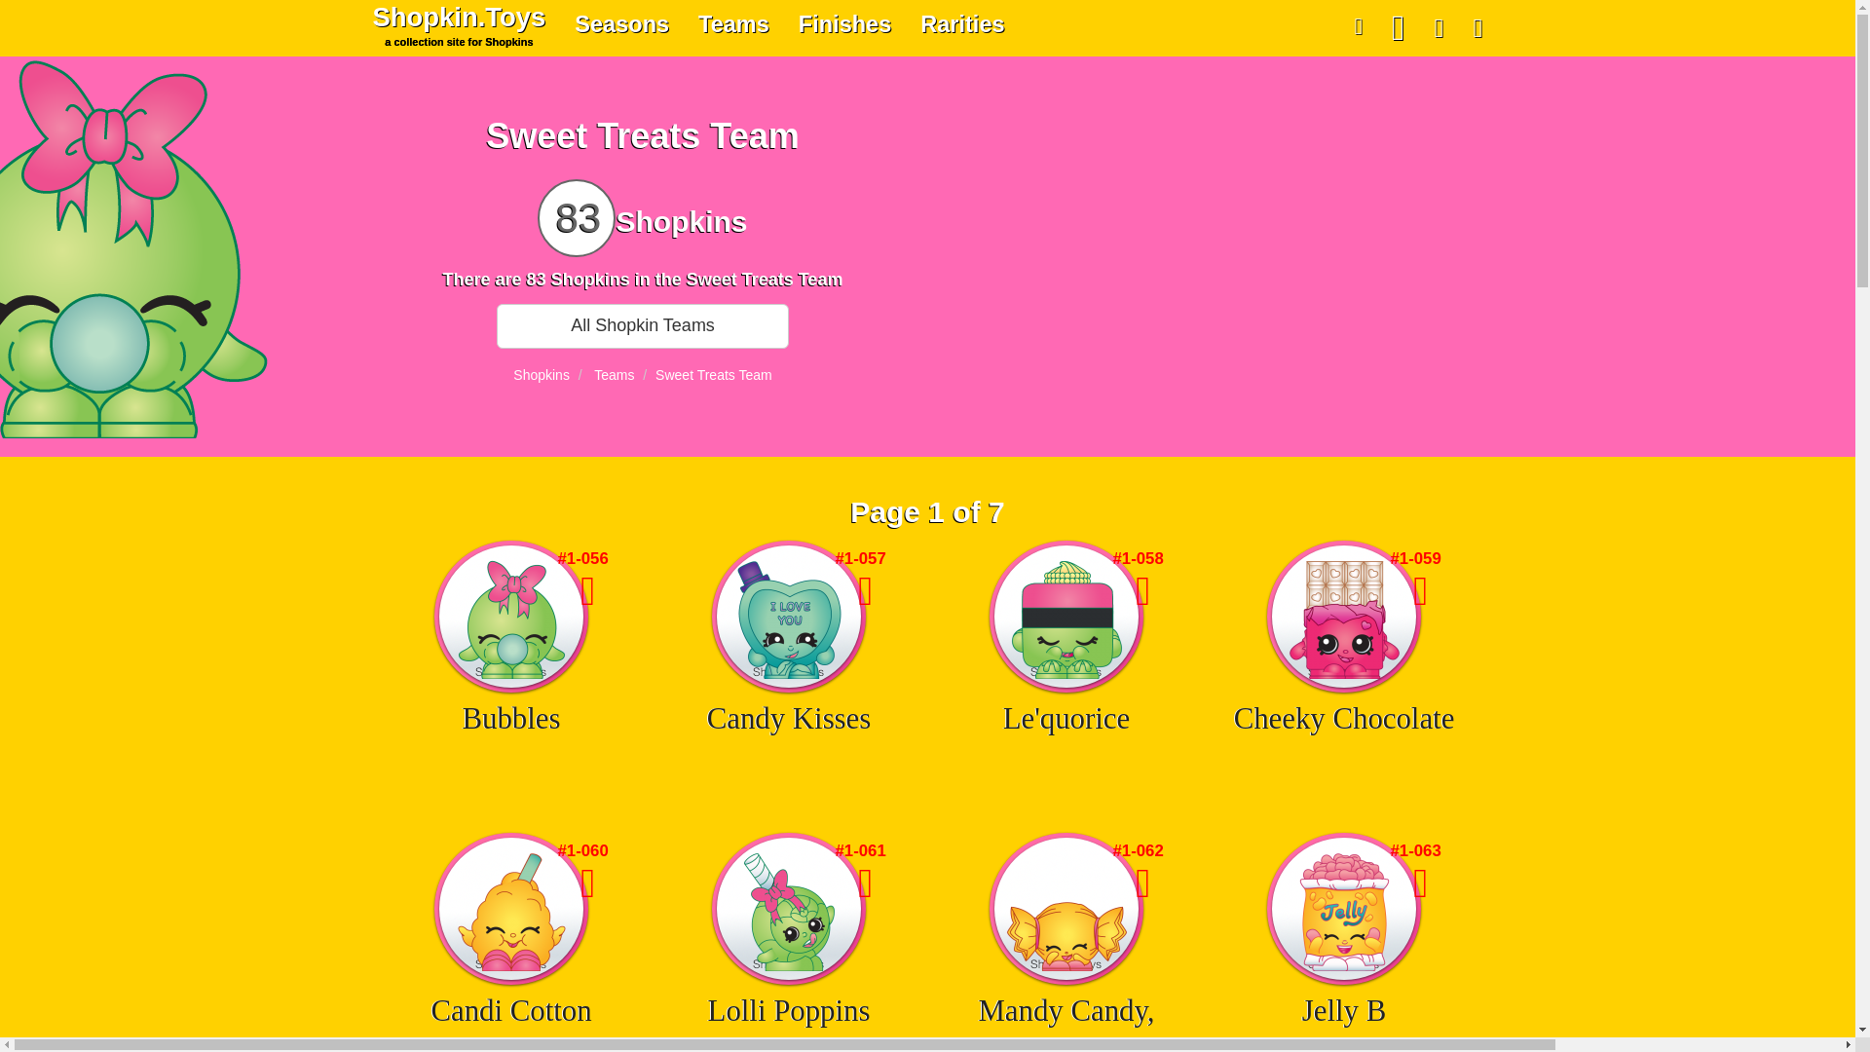 This screenshot has width=1870, height=1052. What do you see at coordinates (621, 23) in the screenshot?
I see `Seasons` at bounding box center [621, 23].